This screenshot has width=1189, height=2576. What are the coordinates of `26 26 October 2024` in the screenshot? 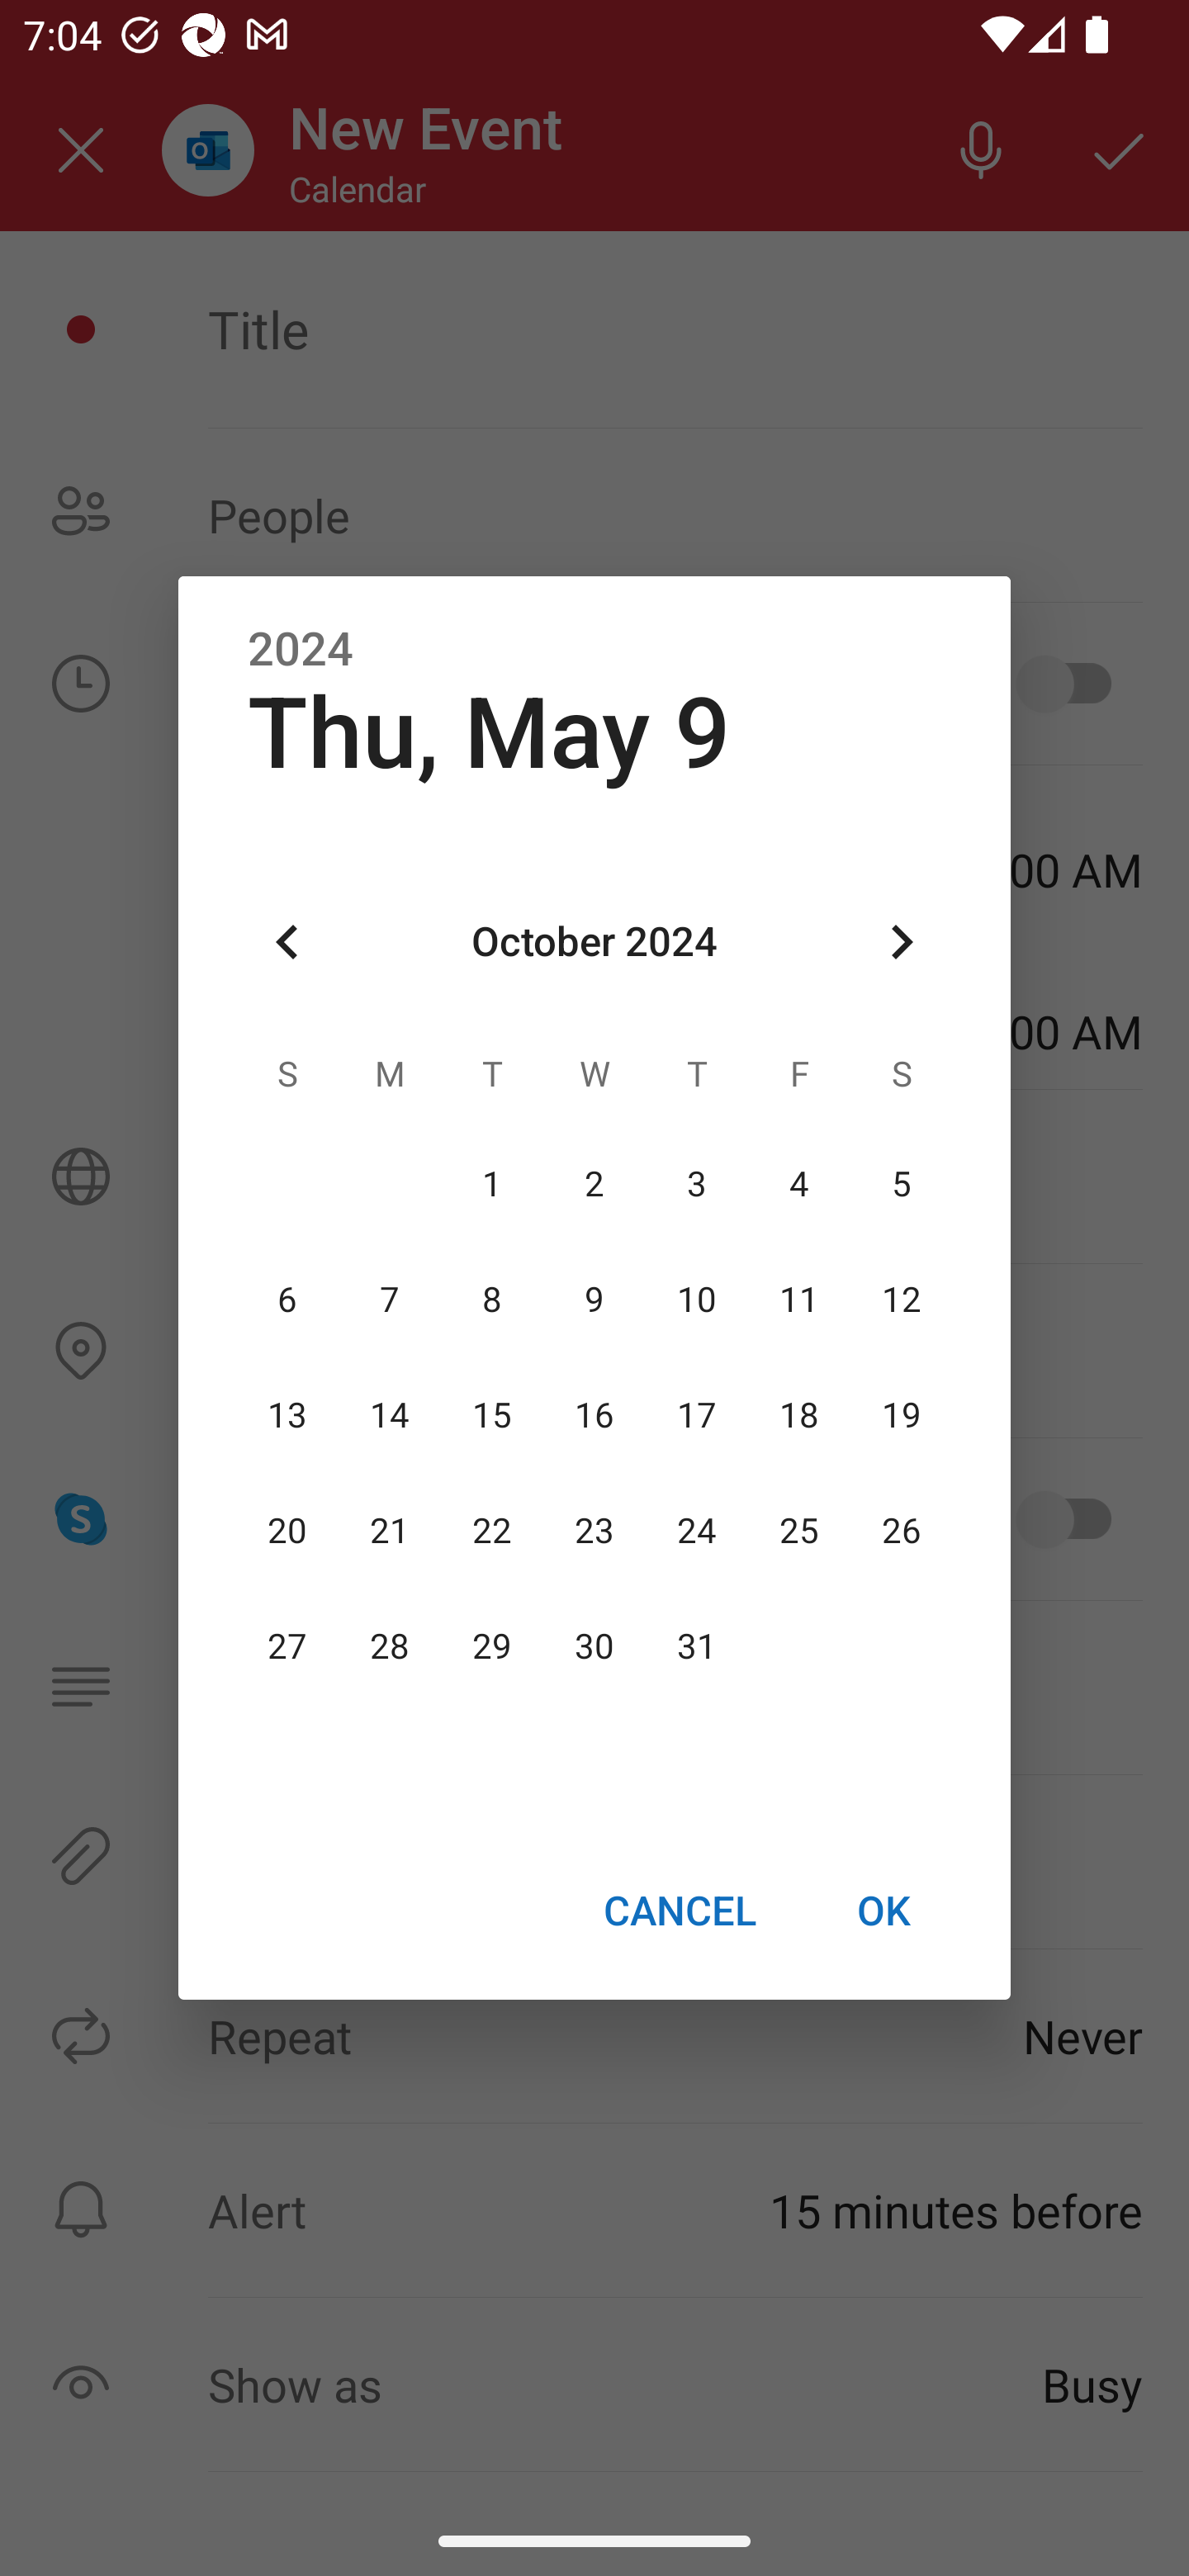 It's located at (901, 1531).